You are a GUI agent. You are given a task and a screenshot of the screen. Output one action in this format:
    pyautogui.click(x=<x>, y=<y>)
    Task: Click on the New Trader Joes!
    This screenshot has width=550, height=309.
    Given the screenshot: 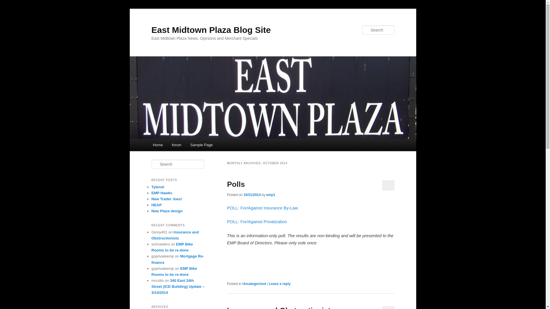 What is the action you would take?
    pyautogui.click(x=167, y=199)
    